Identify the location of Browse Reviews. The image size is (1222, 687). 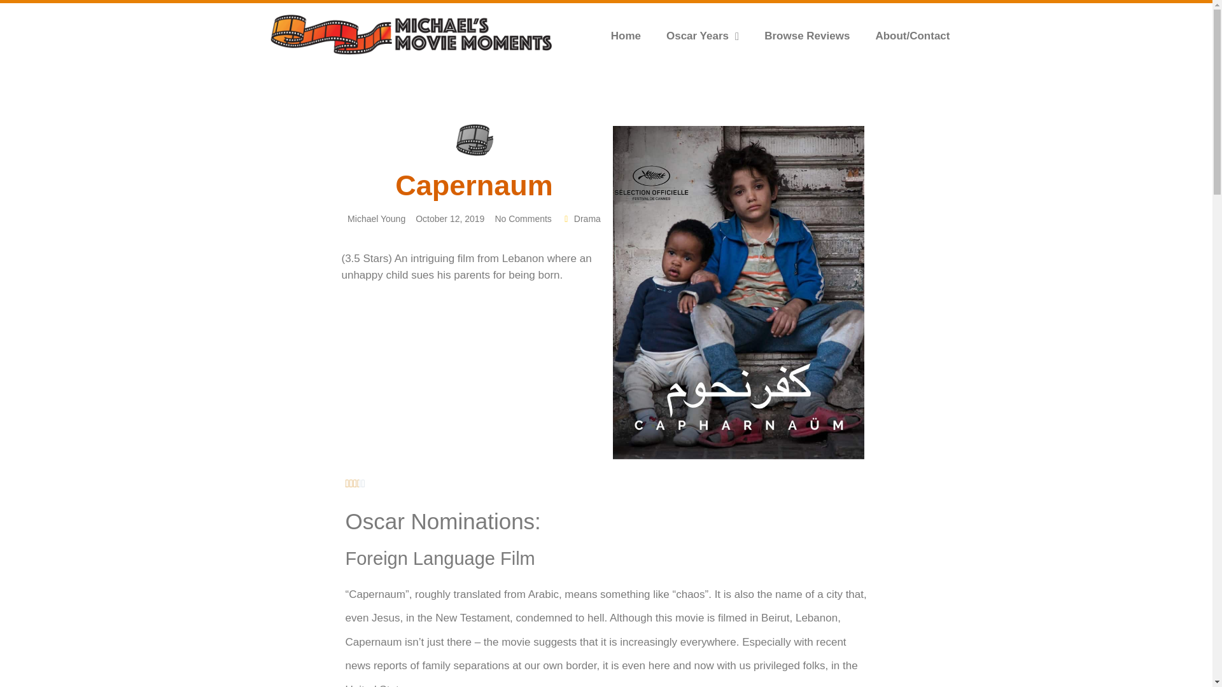
(807, 36).